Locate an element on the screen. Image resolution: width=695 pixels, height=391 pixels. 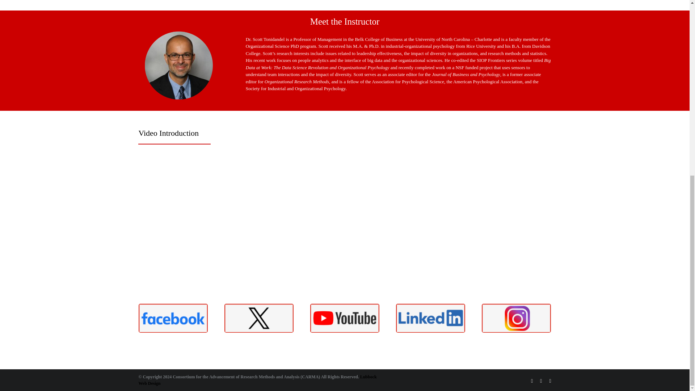
Facebook is located at coordinates (532, 381).